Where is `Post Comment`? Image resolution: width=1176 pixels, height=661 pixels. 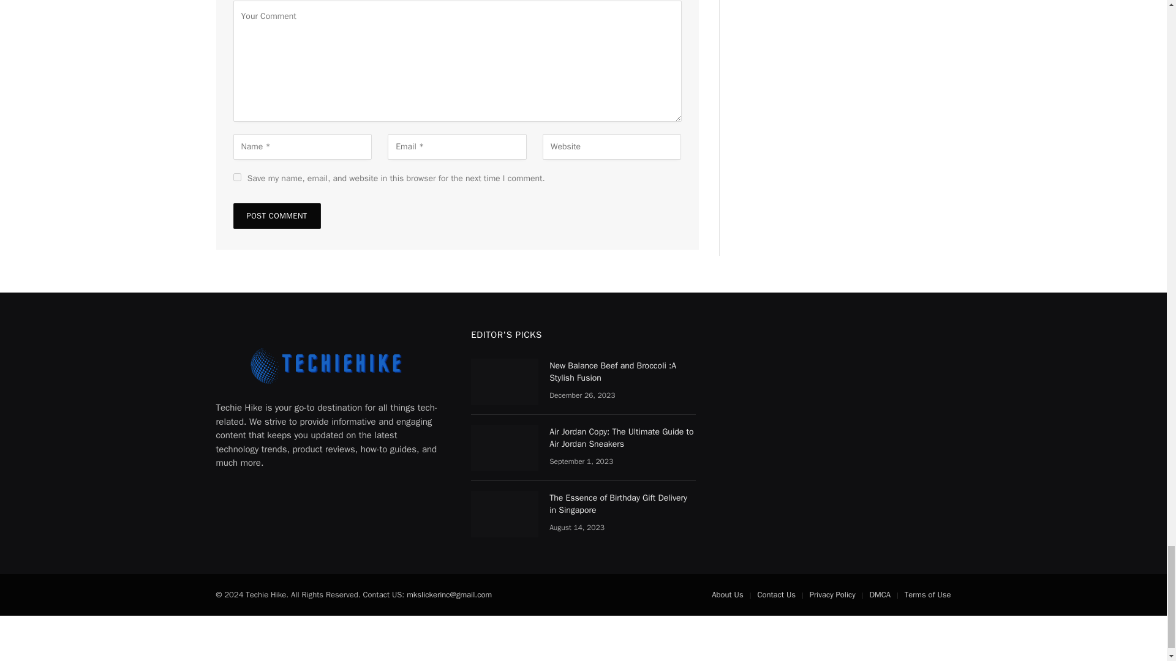
Post Comment is located at coordinates (276, 215).